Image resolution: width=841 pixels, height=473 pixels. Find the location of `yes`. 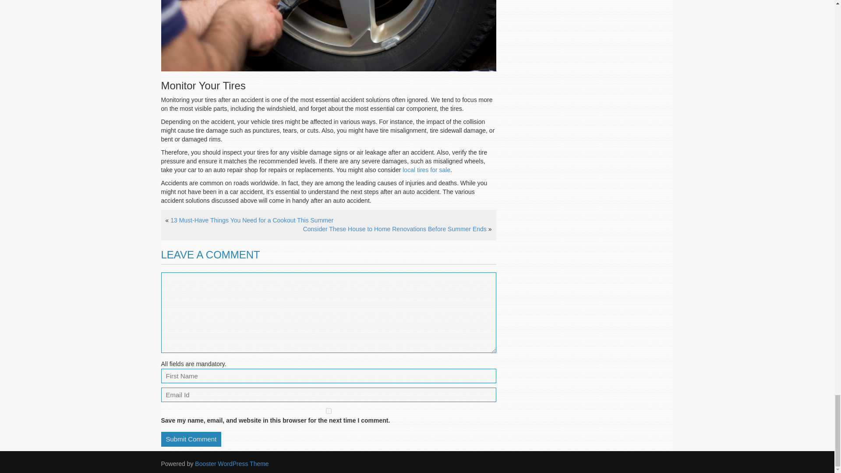

yes is located at coordinates (329, 411).